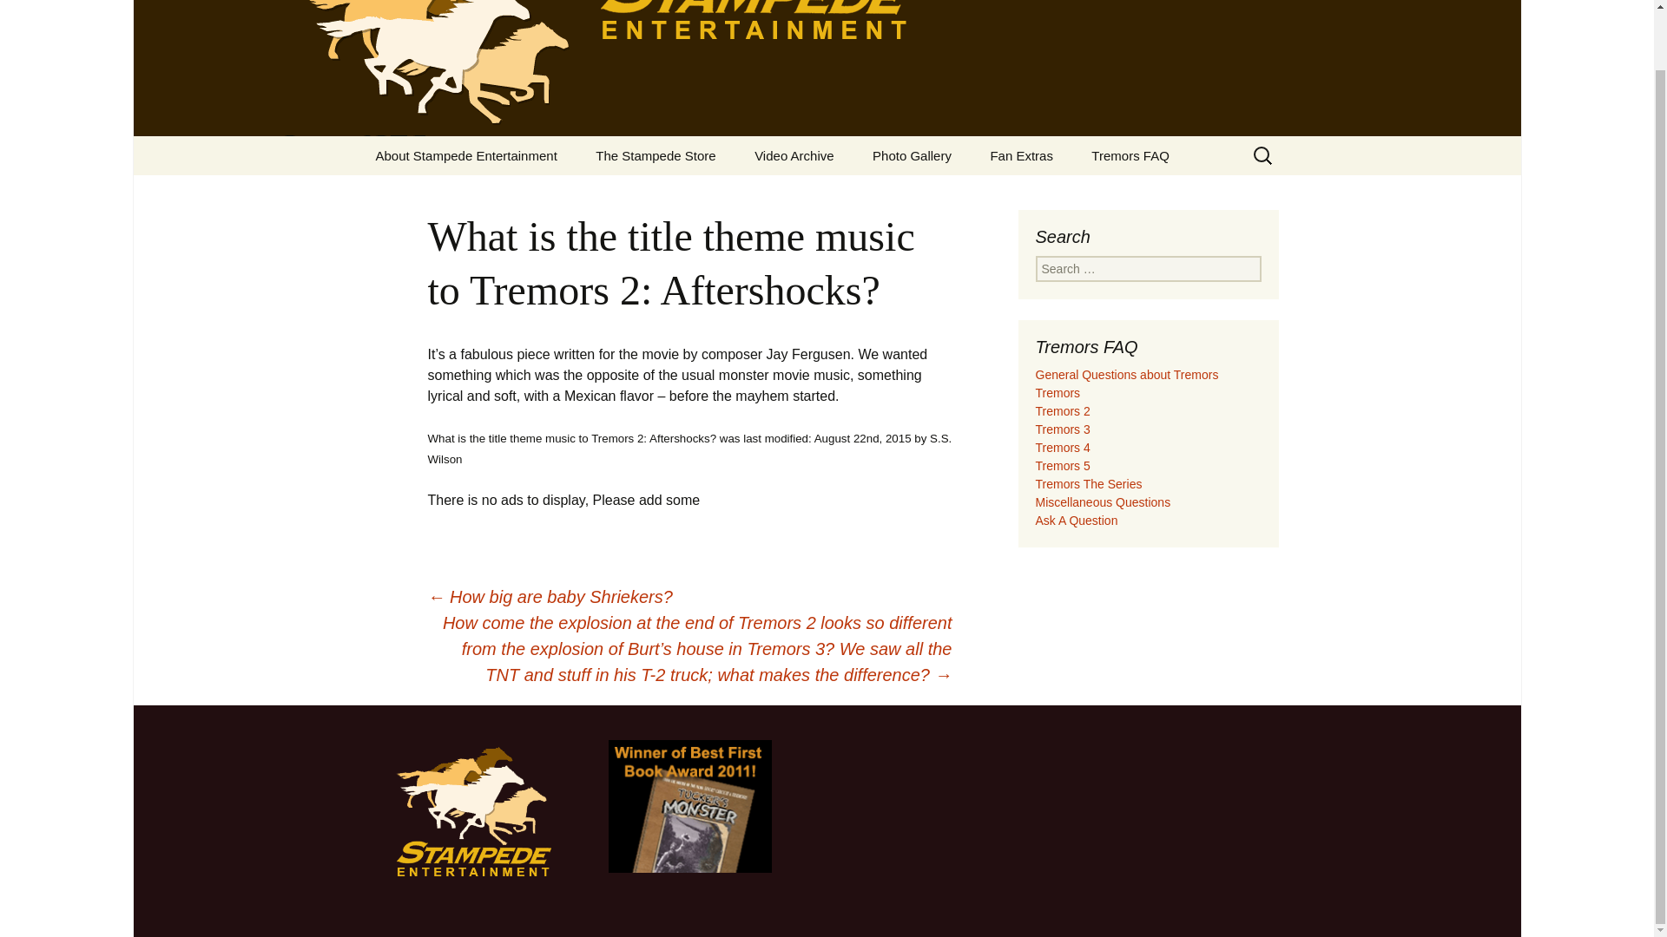  Describe the element at coordinates (689, 806) in the screenshot. I see `tuckers-monster-ad` at that location.